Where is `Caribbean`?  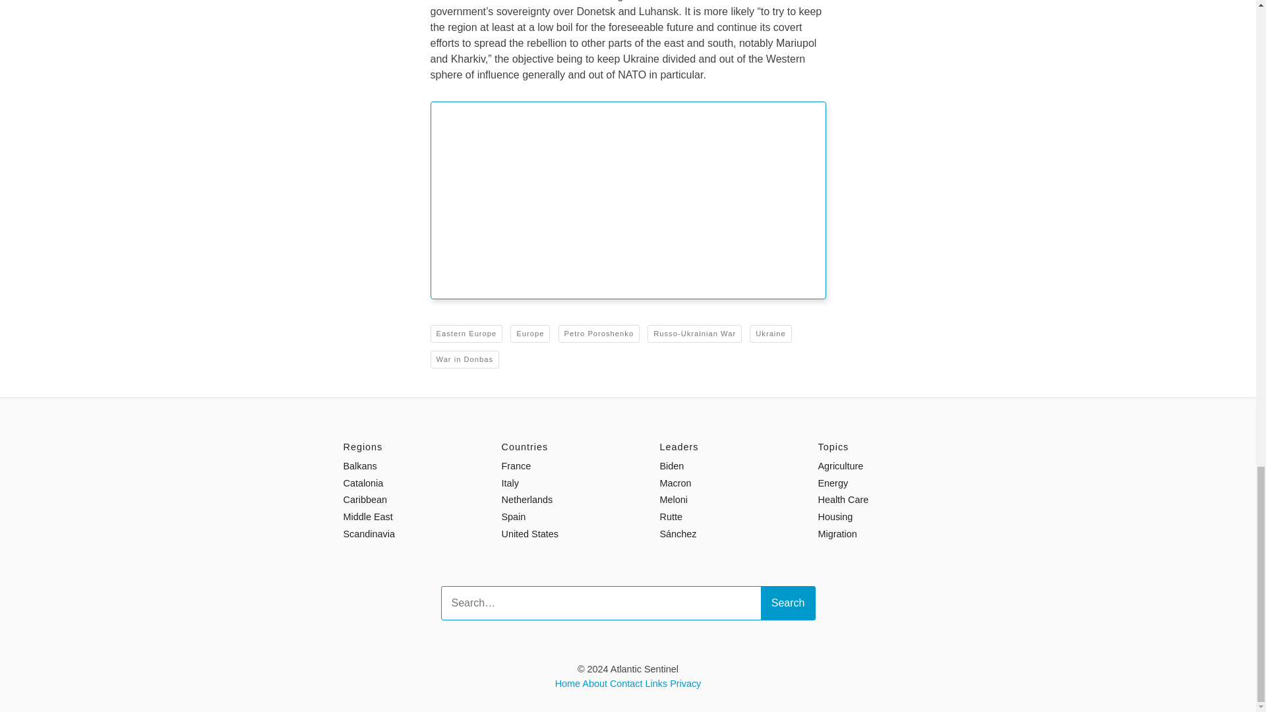 Caribbean is located at coordinates (364, 499).